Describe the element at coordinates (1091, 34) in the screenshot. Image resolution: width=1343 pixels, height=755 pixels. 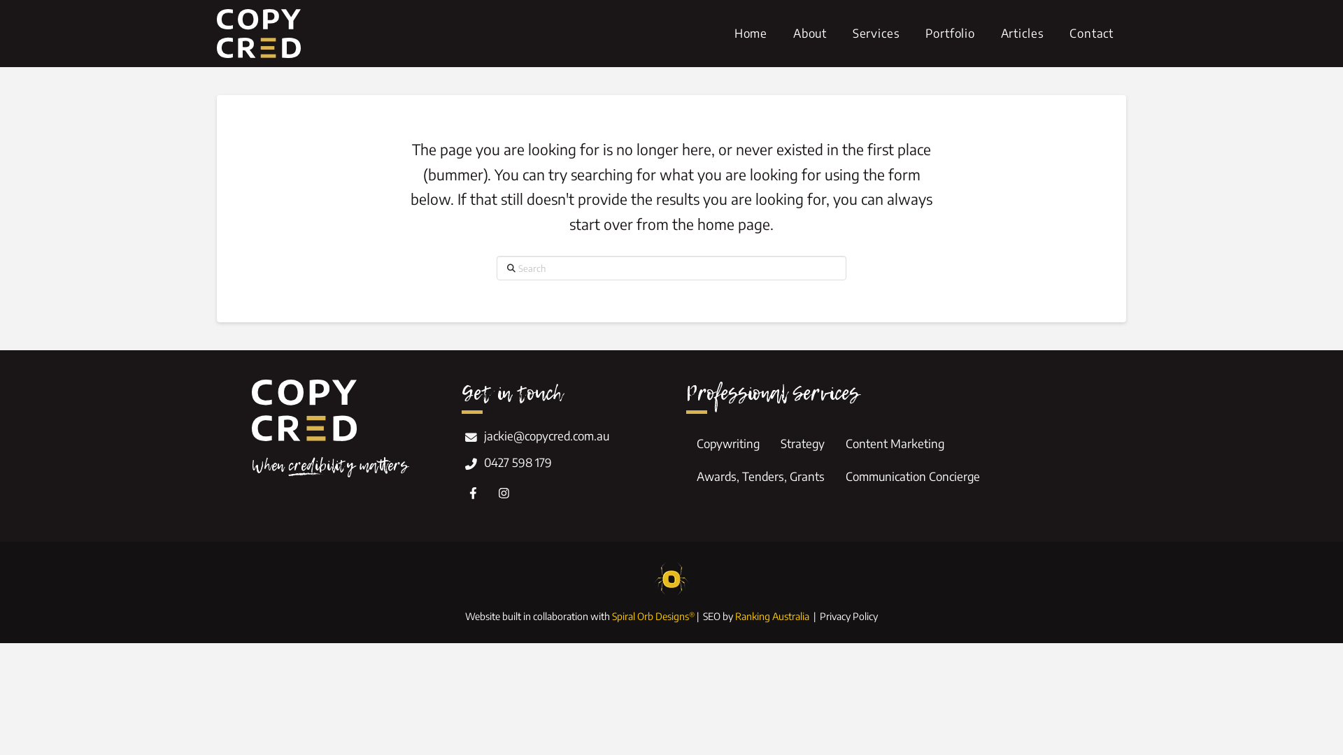
I see `Contact` at that location.